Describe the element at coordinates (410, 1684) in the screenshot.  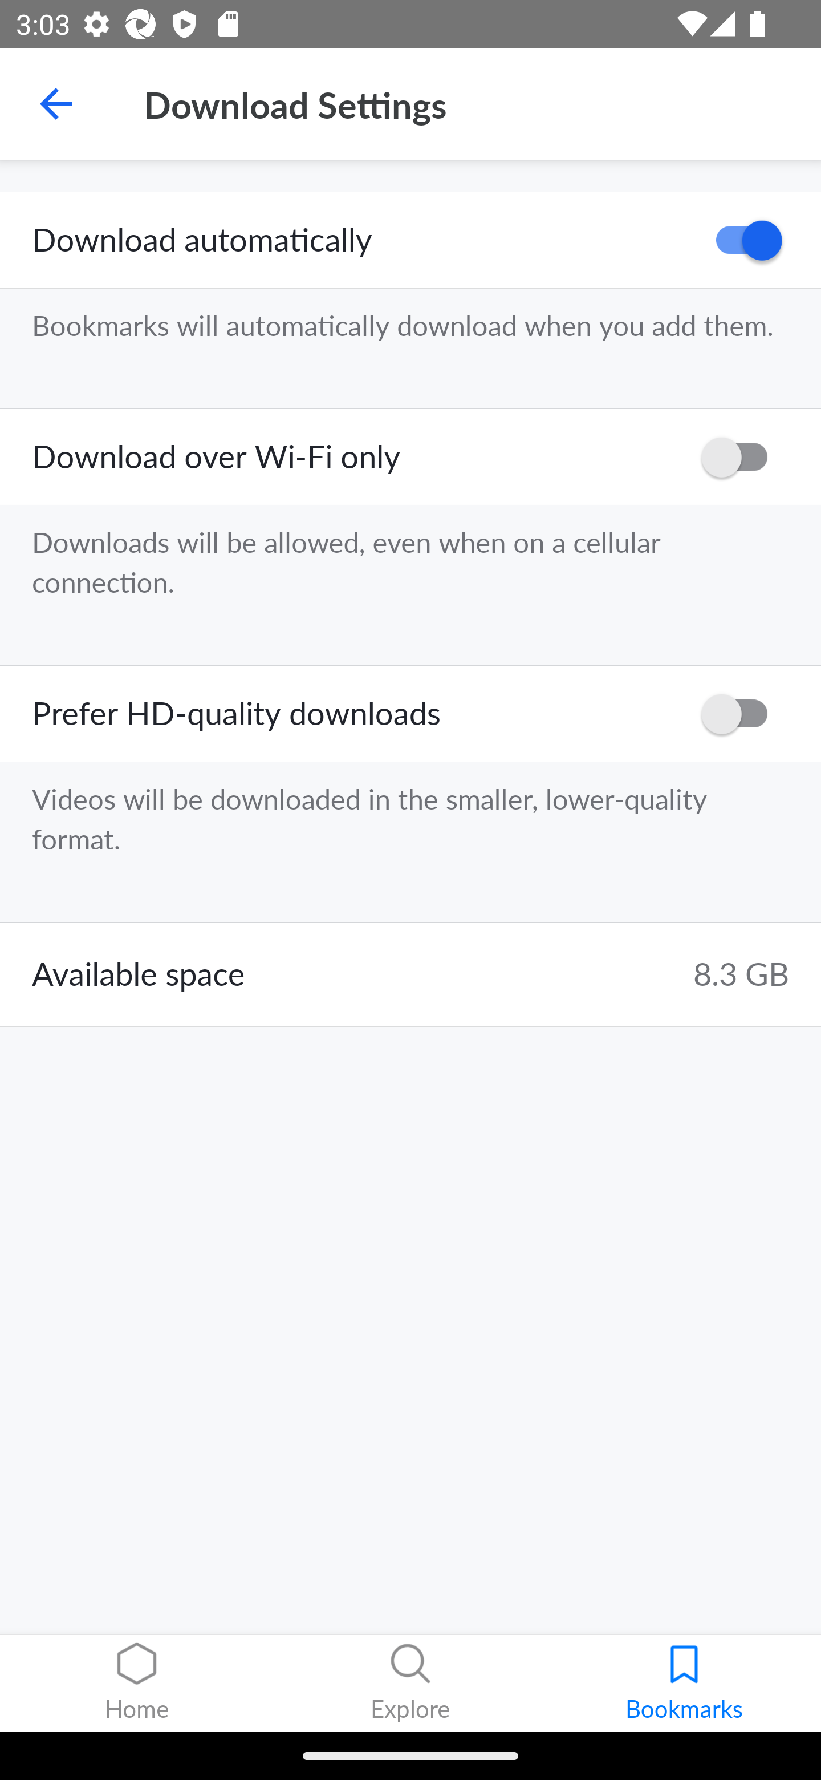
I see `Explore` at that location.